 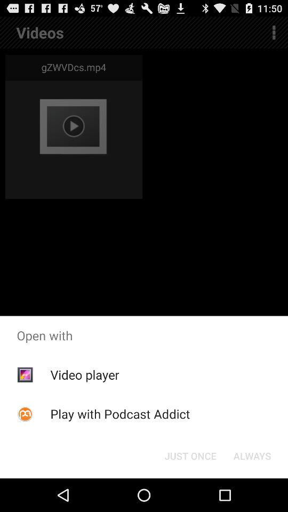 What do you see at coordinates (252, 455) in the screenshot?
I see `choose the button to the right of the just once icon` at bounding box center [252, 455].